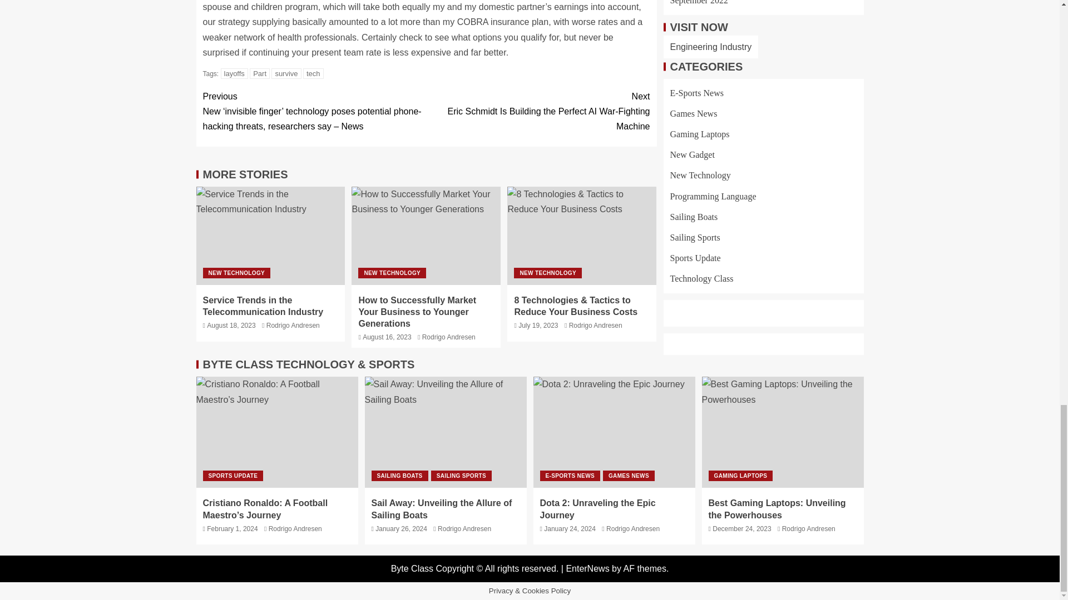 The image size is (1068, 600). I want to click on Dota 2: Unraveling the Epic Journey, so click(614, 432).